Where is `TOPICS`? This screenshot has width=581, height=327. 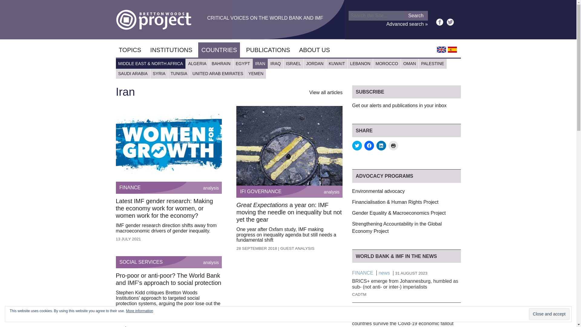
TOPICS is located at coordinates (130, 50).